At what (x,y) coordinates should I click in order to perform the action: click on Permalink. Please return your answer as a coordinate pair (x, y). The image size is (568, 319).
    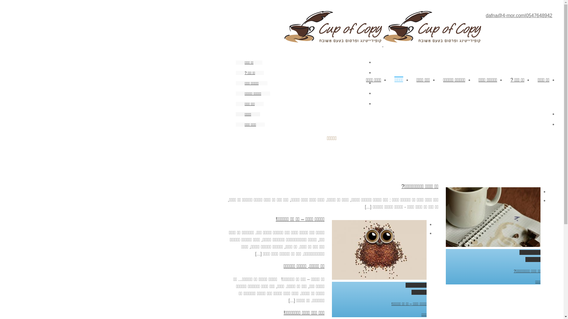
    Looking at the image, I should click on (416, 285).